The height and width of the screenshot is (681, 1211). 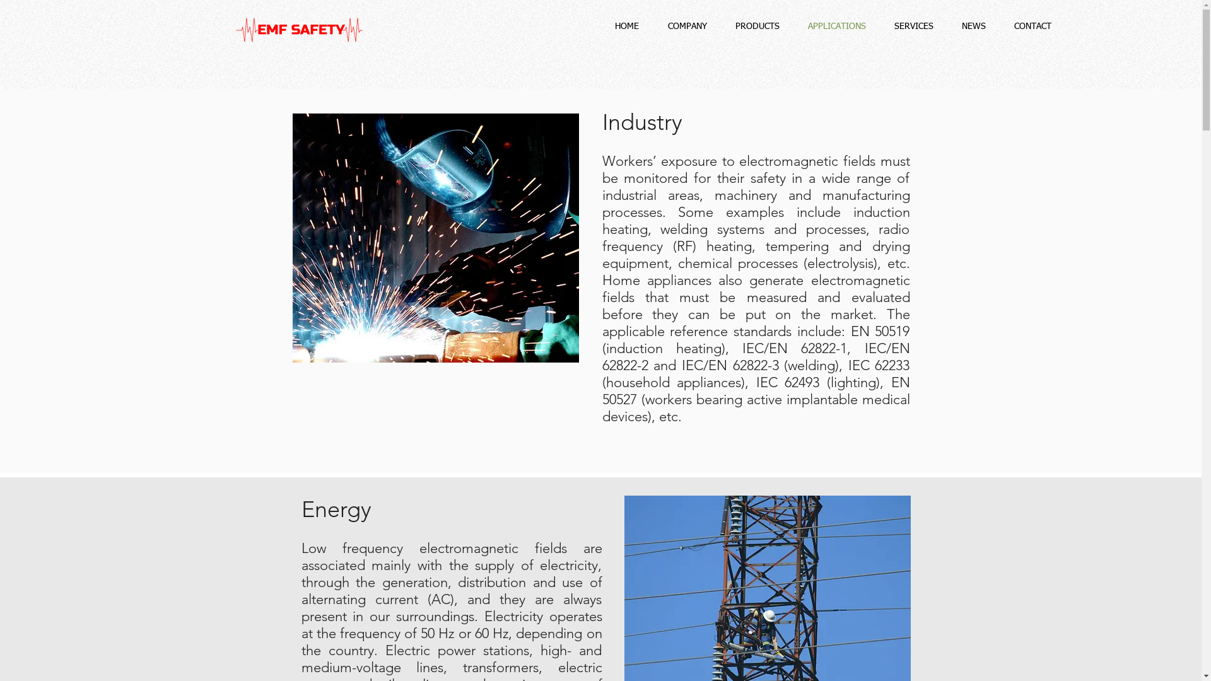 What do you see at coordinates (913, 26) in the screenshot?
I see `SERVICES` at bounding box center [913, 26].